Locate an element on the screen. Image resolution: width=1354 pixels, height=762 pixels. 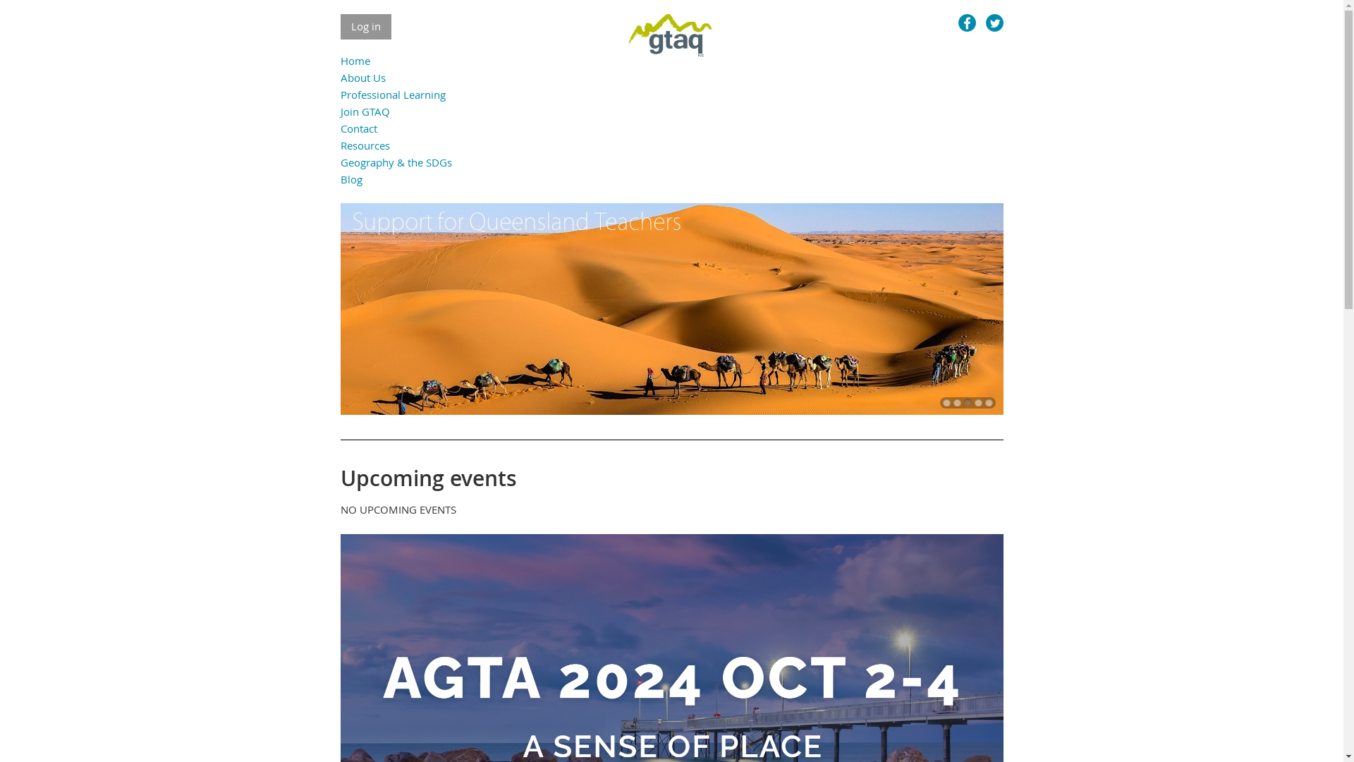
Resources is located at coordinates (365, 145).